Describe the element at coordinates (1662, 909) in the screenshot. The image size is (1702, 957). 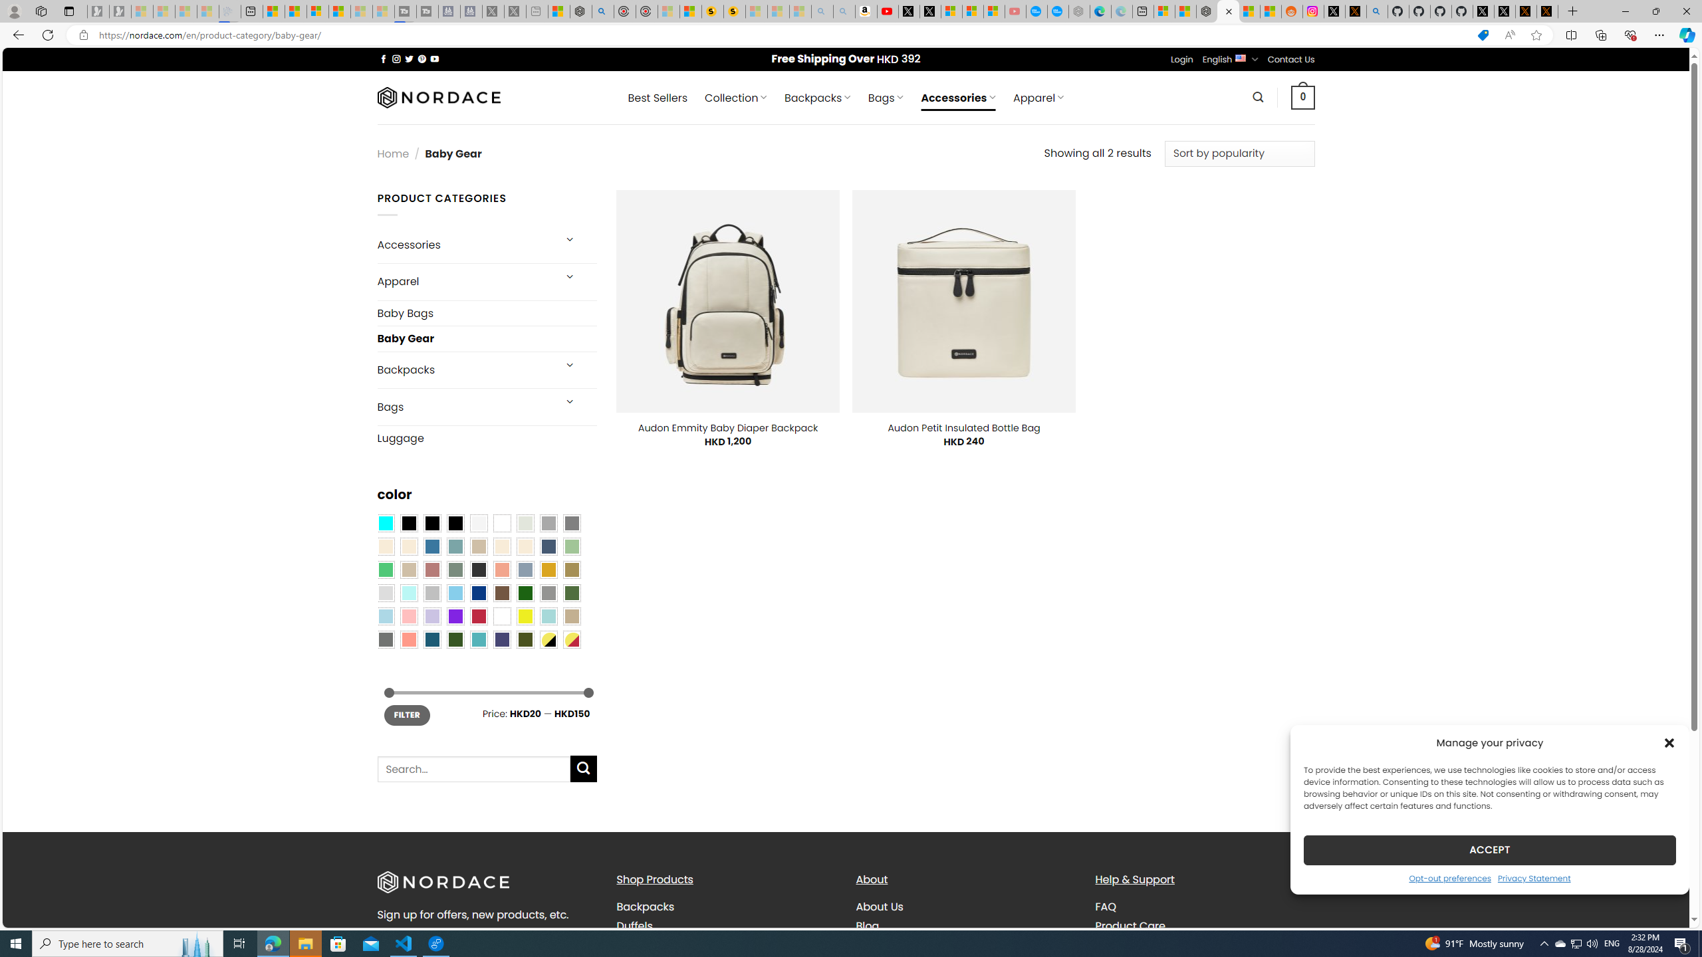
I see `Go to top` at that location.